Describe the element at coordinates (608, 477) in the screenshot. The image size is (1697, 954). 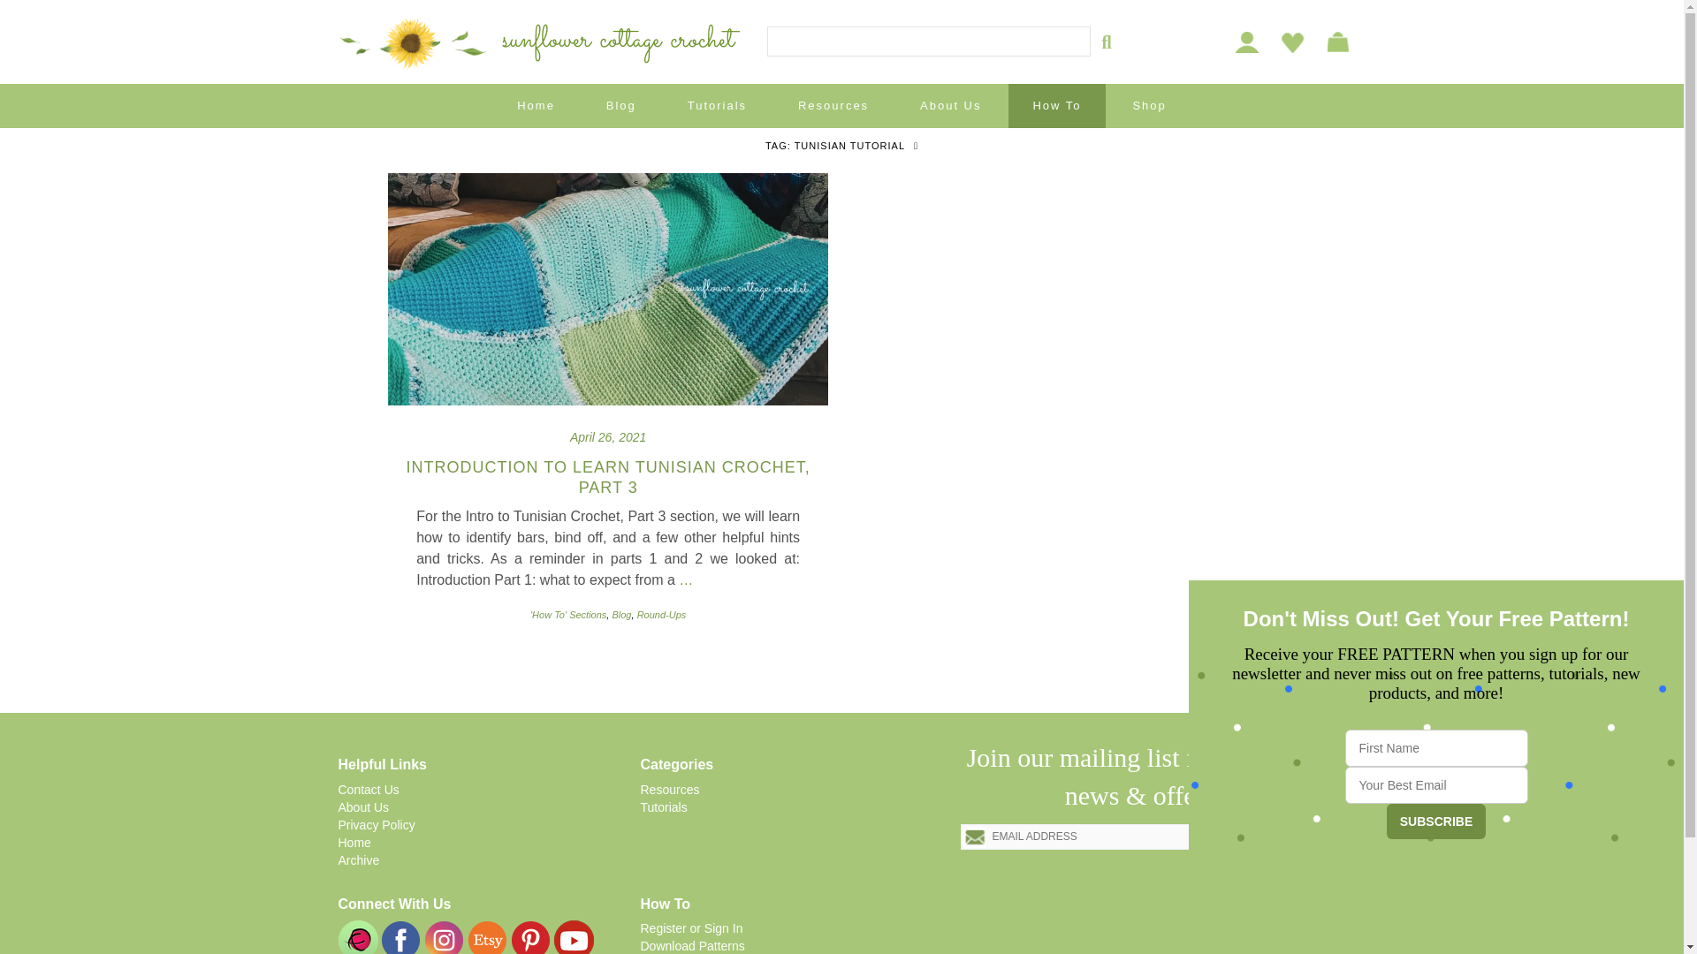
I see `Introduction to Learn Tunisian Crochet, Part 3` at that location.